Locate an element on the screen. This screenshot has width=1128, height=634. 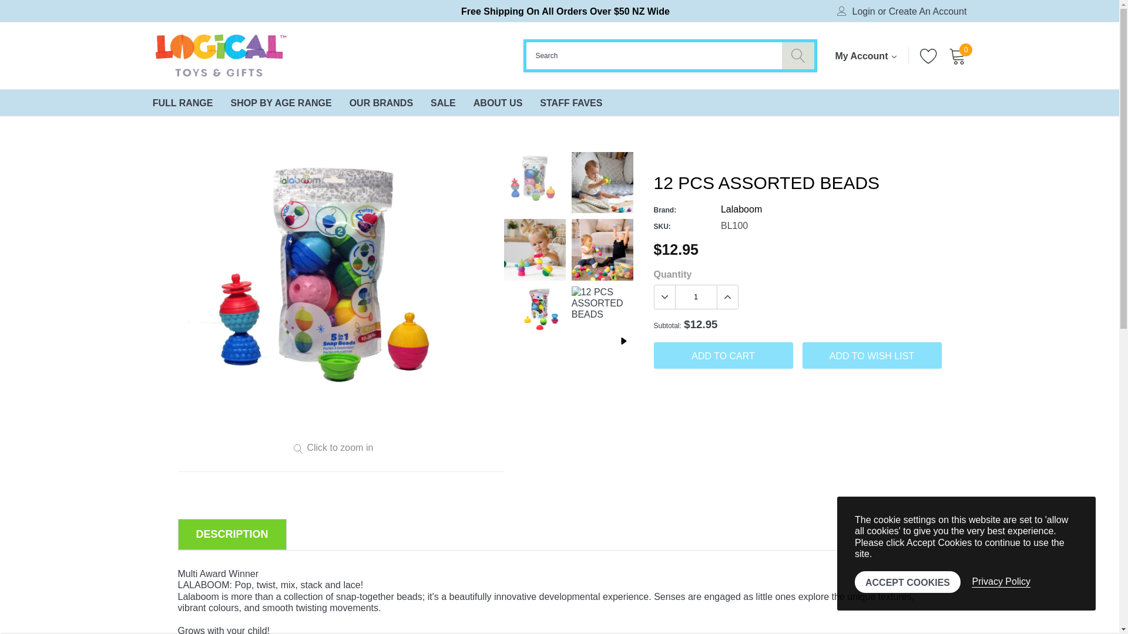
search is located at coordinates (798, 55).